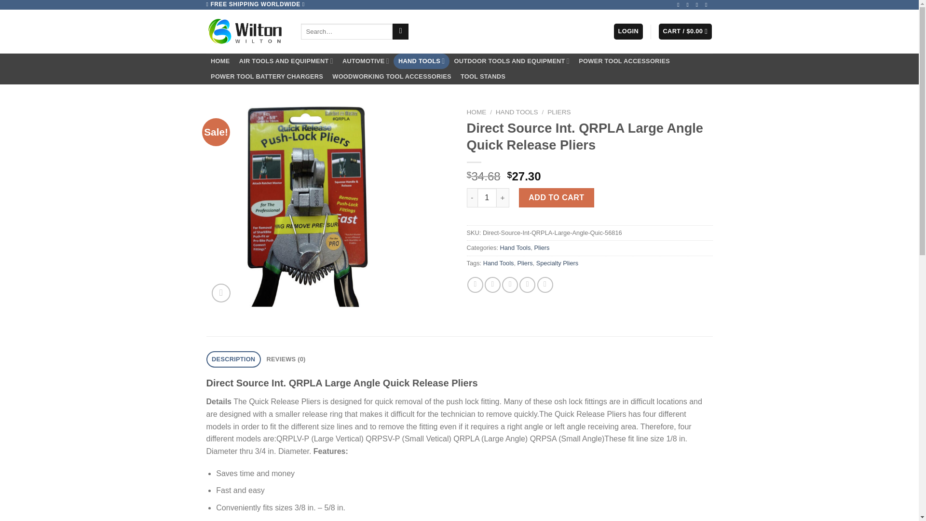 The height and width of the screenshot is (521, 926). Describe the element at coordinates (509, 285) in the screenshot. I see `Email to a Friend` at that location.